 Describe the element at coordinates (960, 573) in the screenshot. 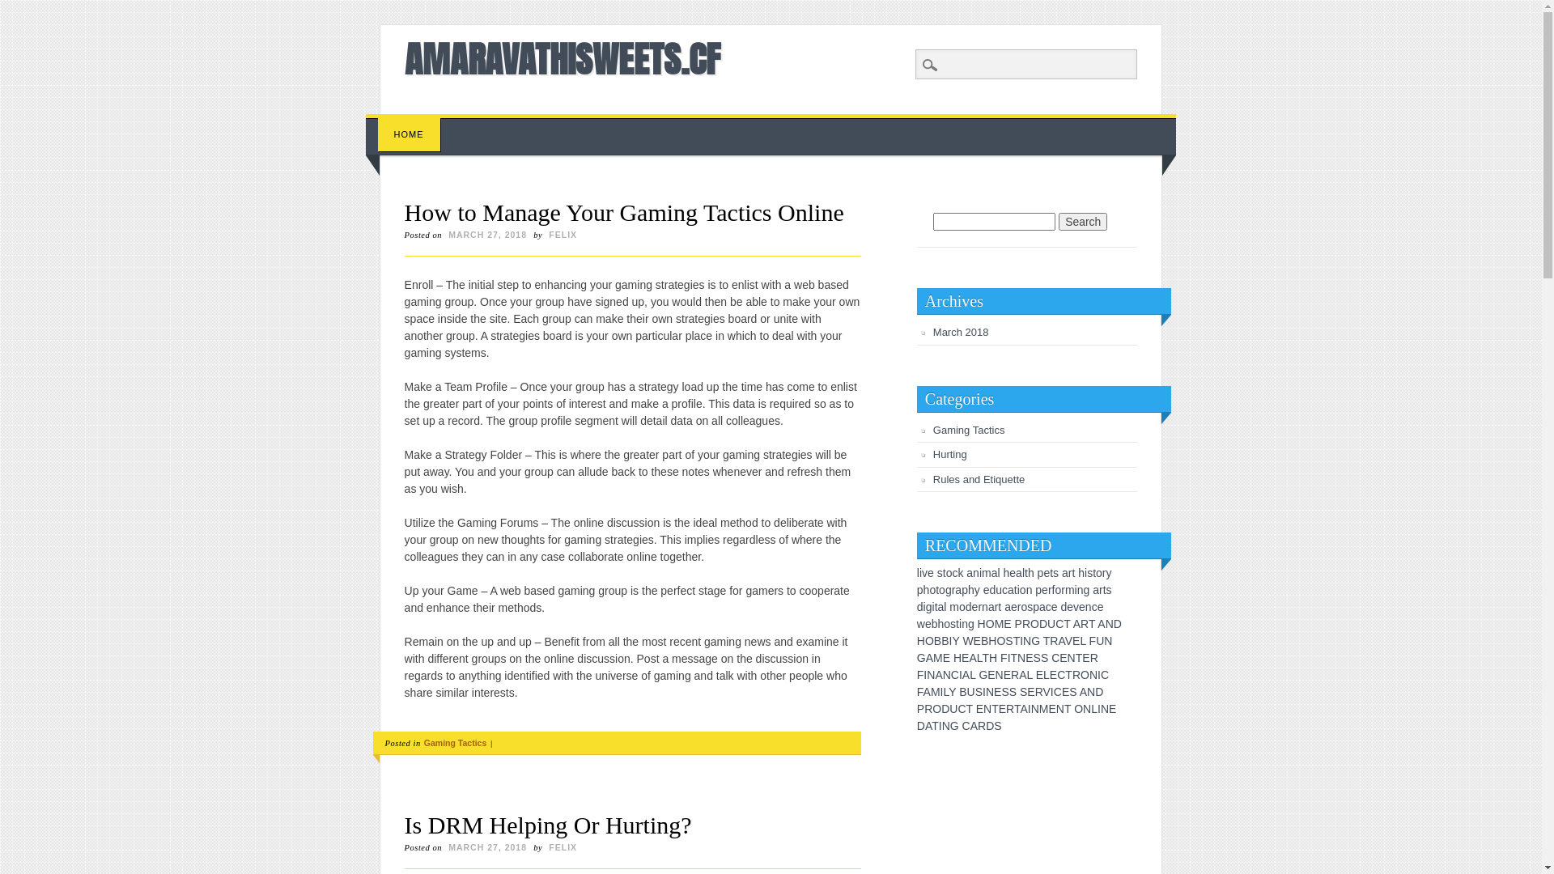

I see `k` at that location.